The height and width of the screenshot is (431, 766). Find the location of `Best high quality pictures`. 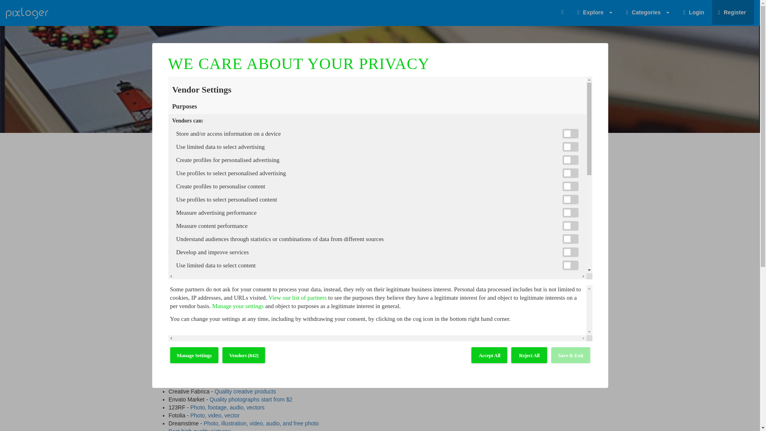

Best high quality pictures is located at coordinates (199, 429).